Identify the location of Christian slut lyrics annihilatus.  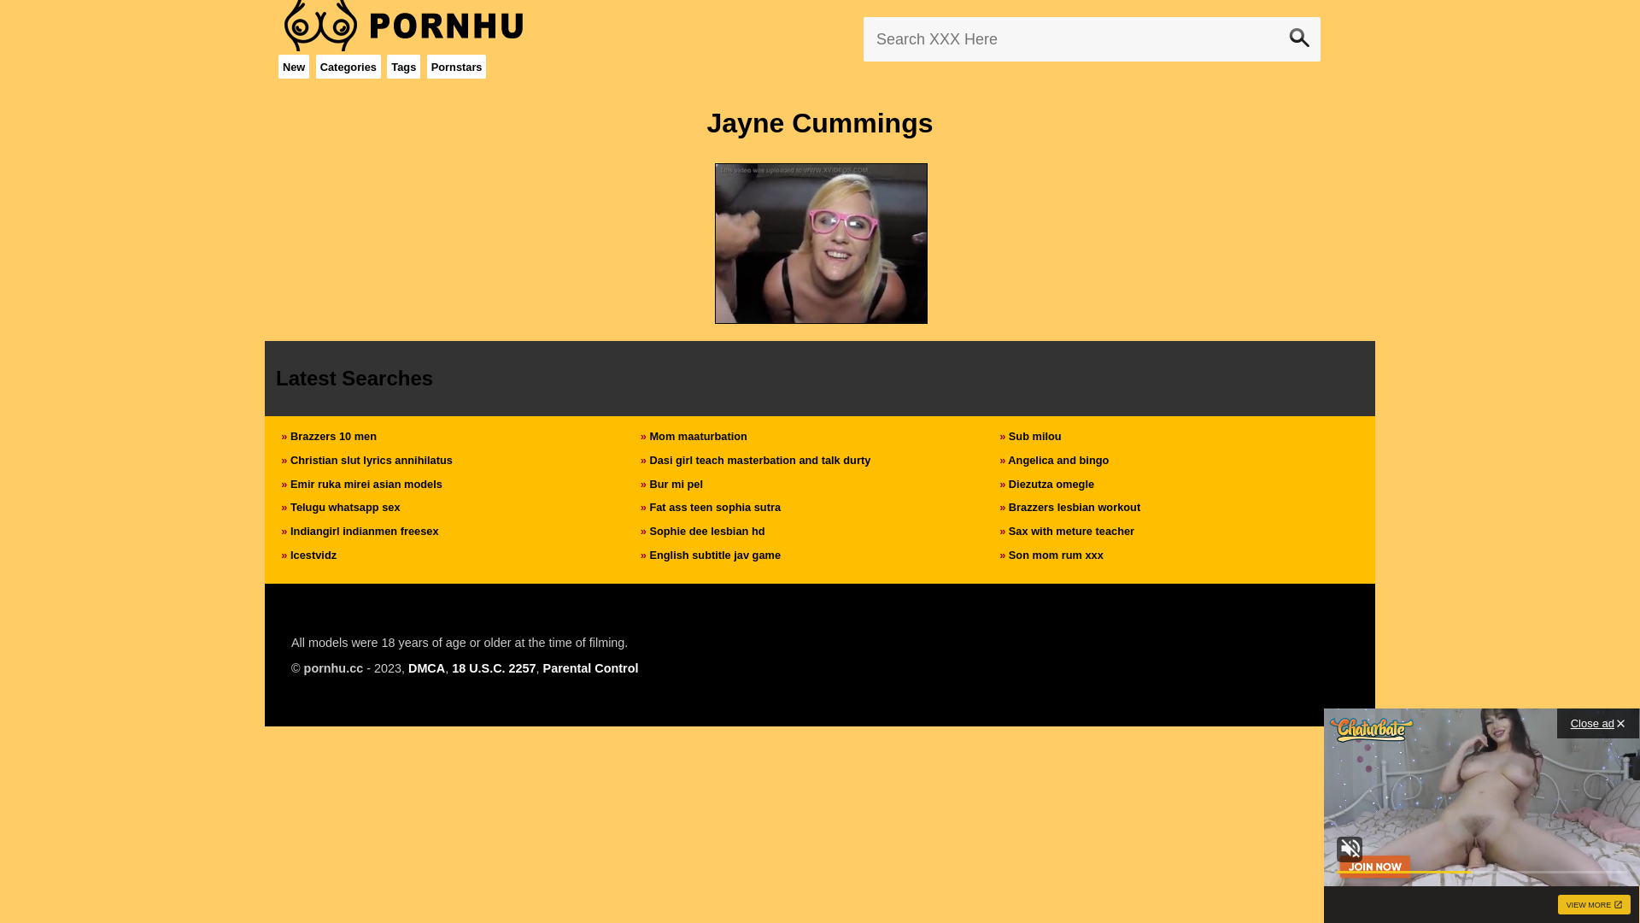
(372, 460).